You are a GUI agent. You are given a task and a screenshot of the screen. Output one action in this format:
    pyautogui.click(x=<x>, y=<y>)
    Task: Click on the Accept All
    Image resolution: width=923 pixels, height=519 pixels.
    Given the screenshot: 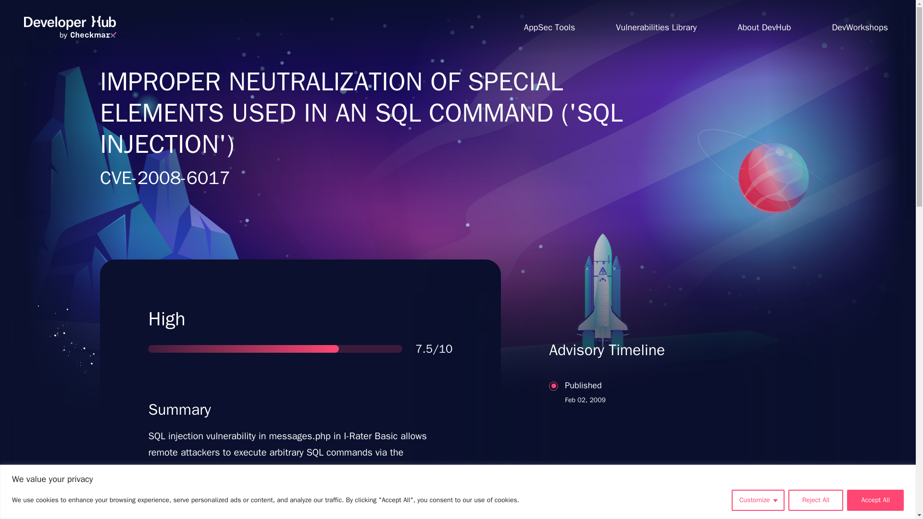 What is the action you would take?
    pyautogui.click(x=875, y=500)
    